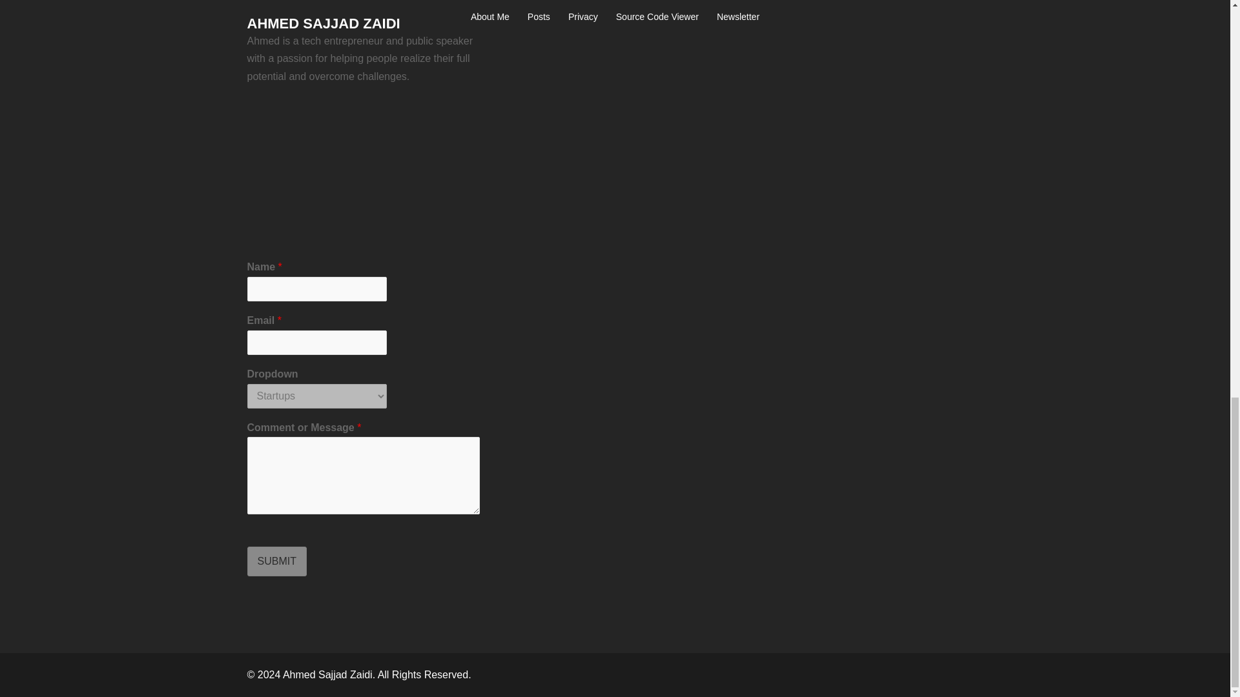 The height and width of the screenshot is (697, 1240). I want to click on About Ahmed Sajjad Zaidi, so click(363, 170).